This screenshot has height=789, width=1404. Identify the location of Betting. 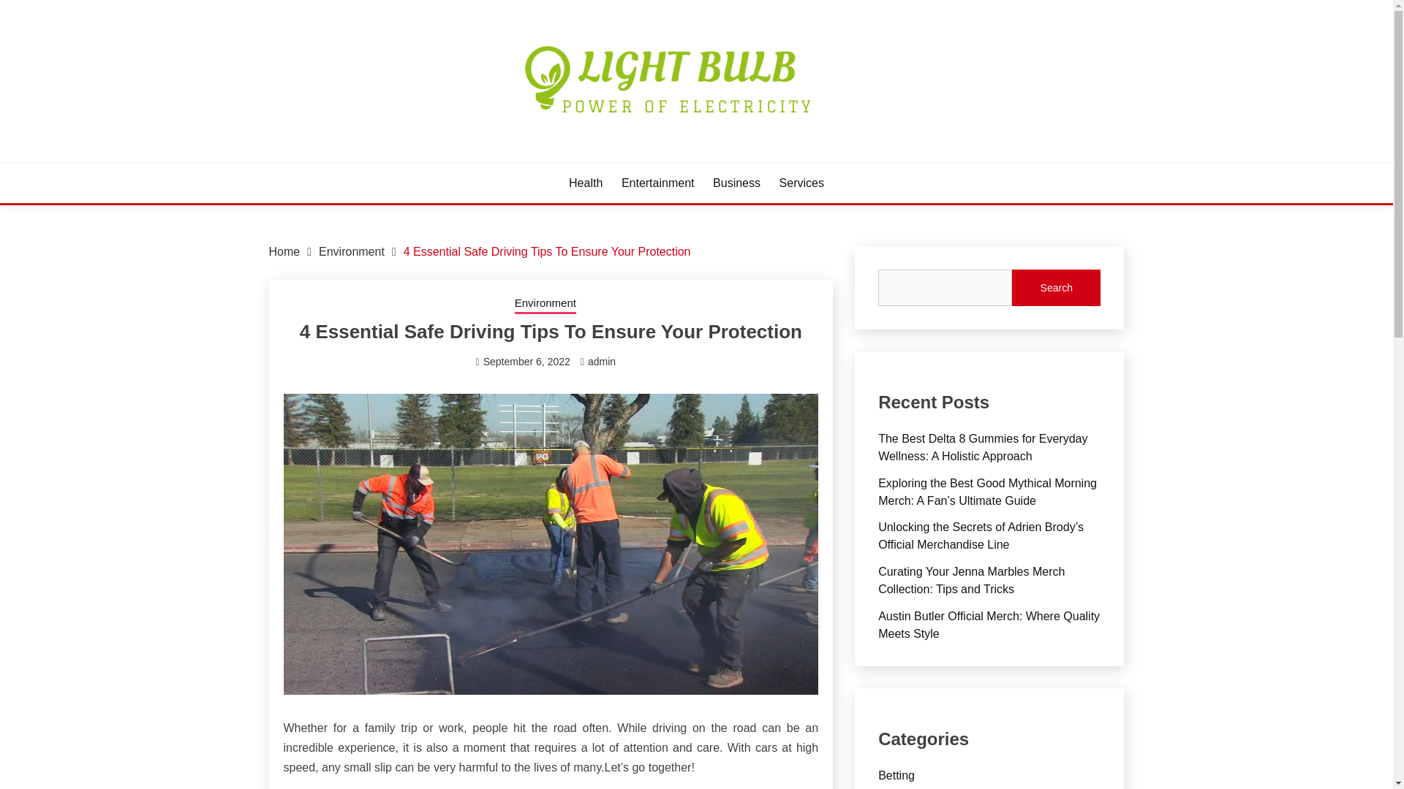
(897, 776).